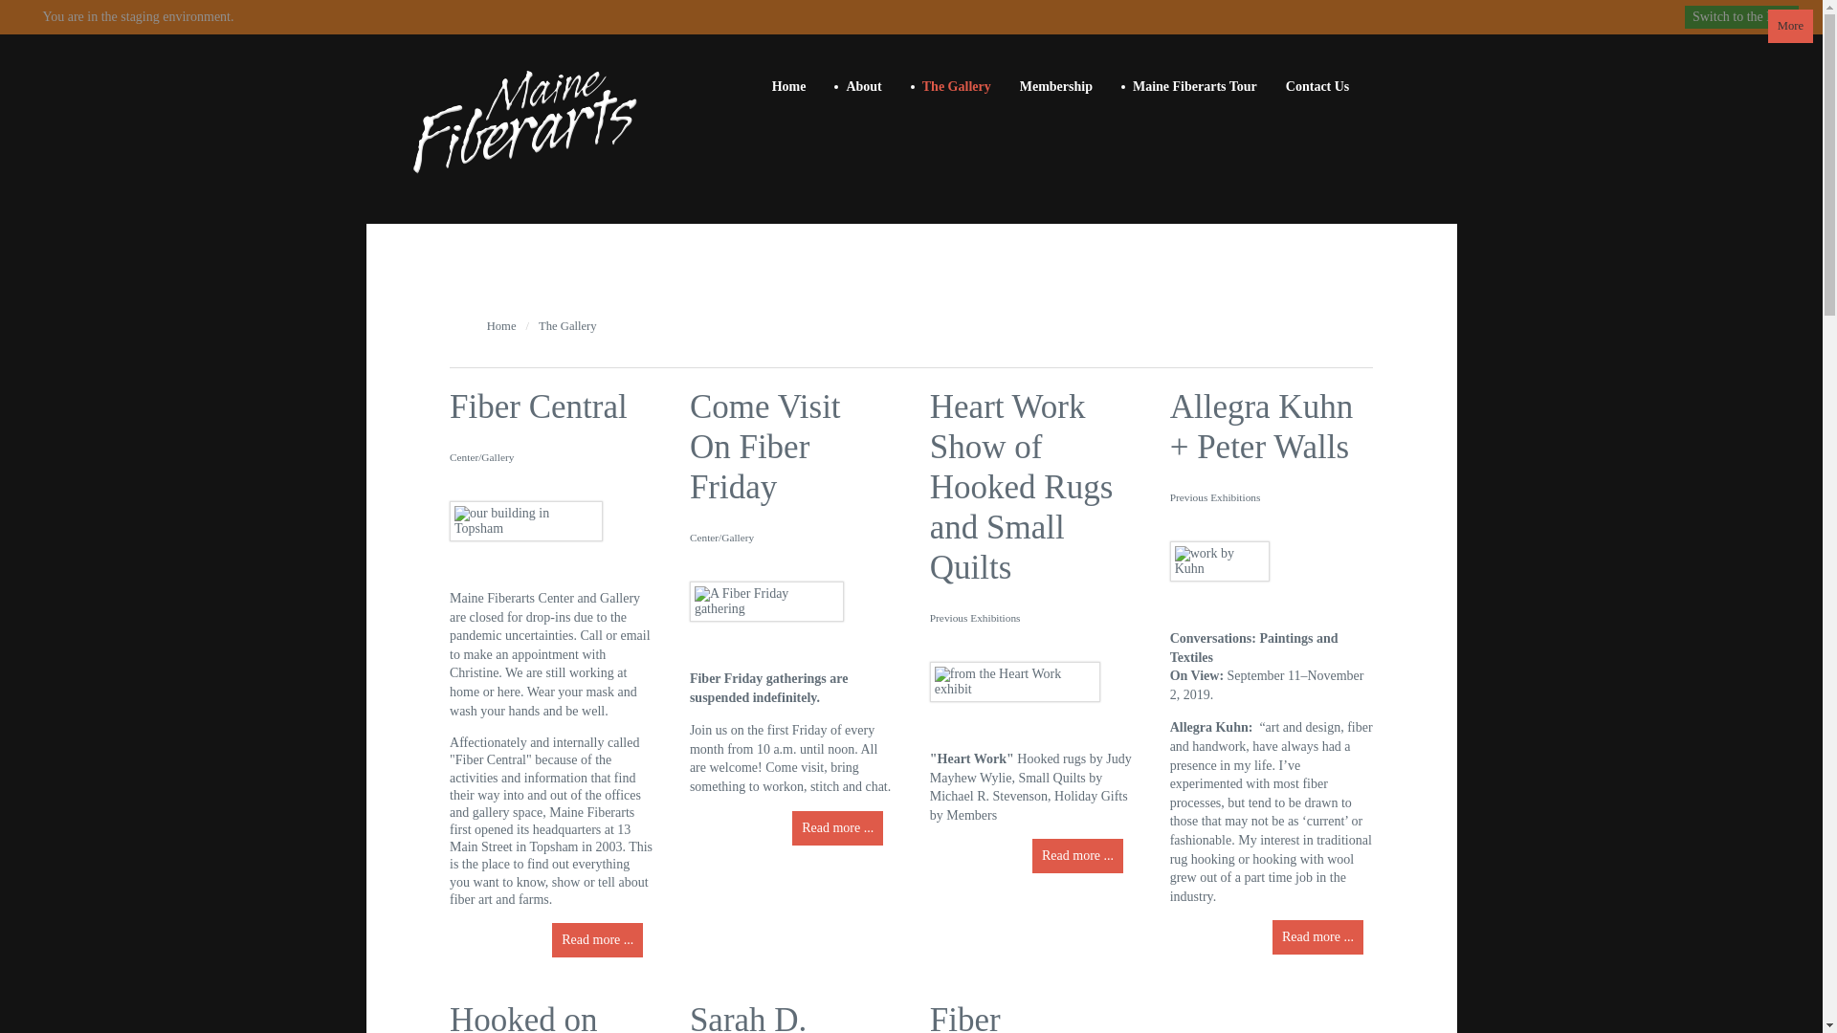 This screenshot has height=1033, width=1837. What do you see at coordinates (998, 1017) in the screenshot?
I see `Fiber Collective Members Show` at bounding box center [998, 1017].